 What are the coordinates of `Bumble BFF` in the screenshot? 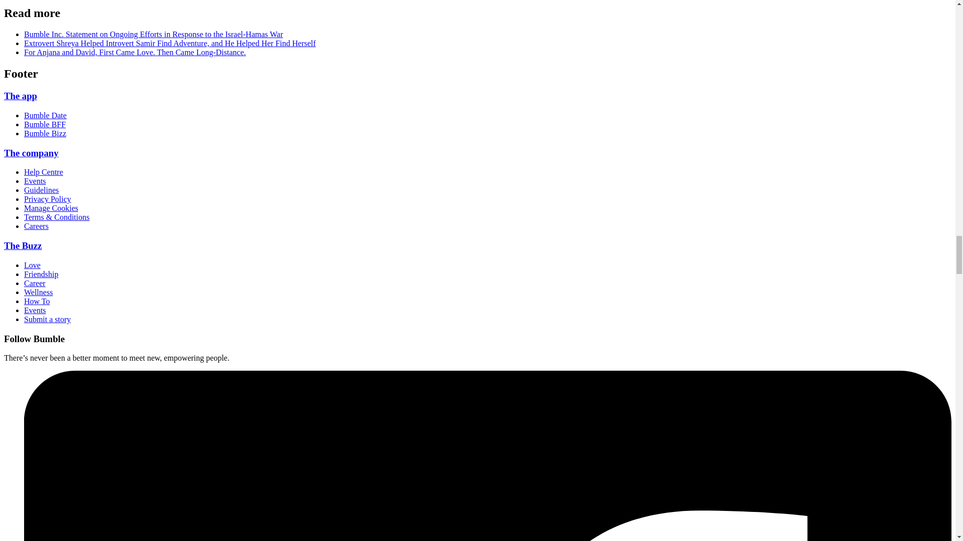 It's located at (45, 124).